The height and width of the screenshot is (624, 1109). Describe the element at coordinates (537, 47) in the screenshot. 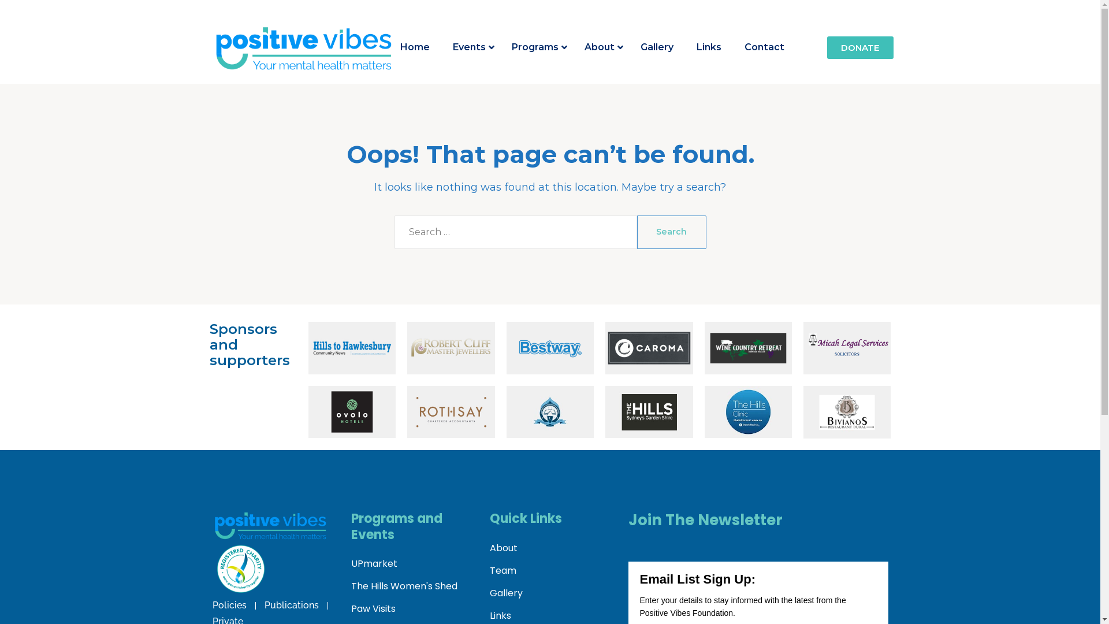

I see `Programs` at that location.